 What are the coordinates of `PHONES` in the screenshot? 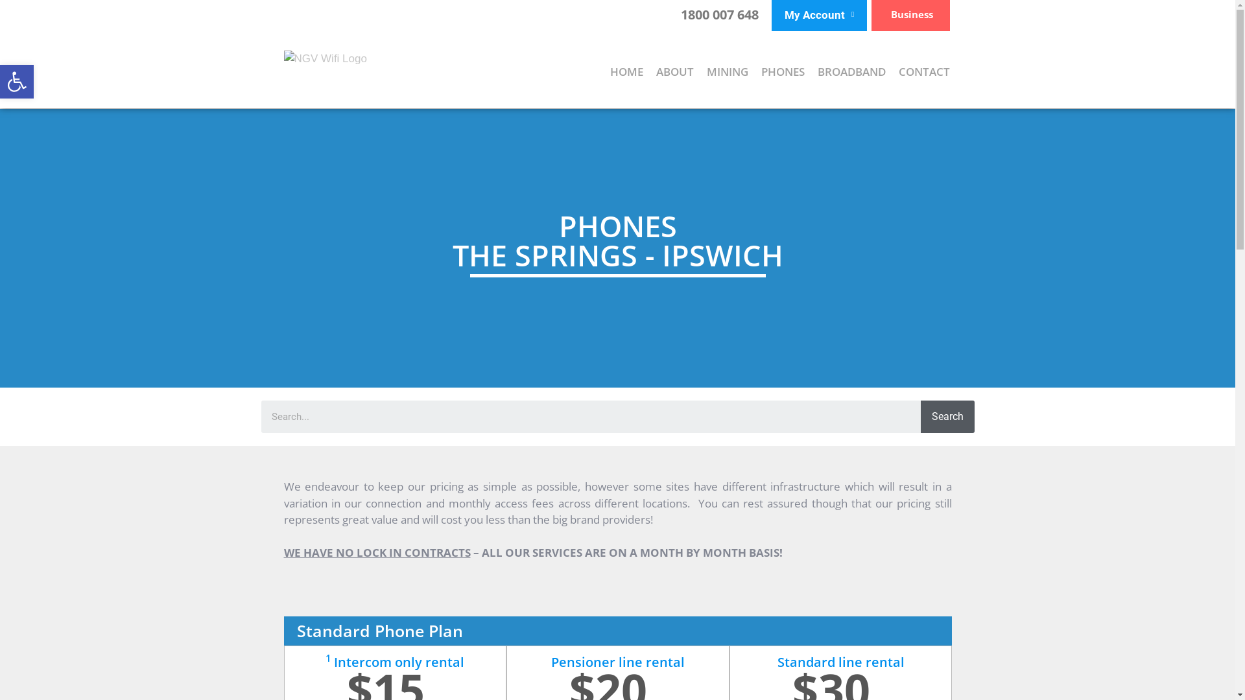 It's located at (783, 72).